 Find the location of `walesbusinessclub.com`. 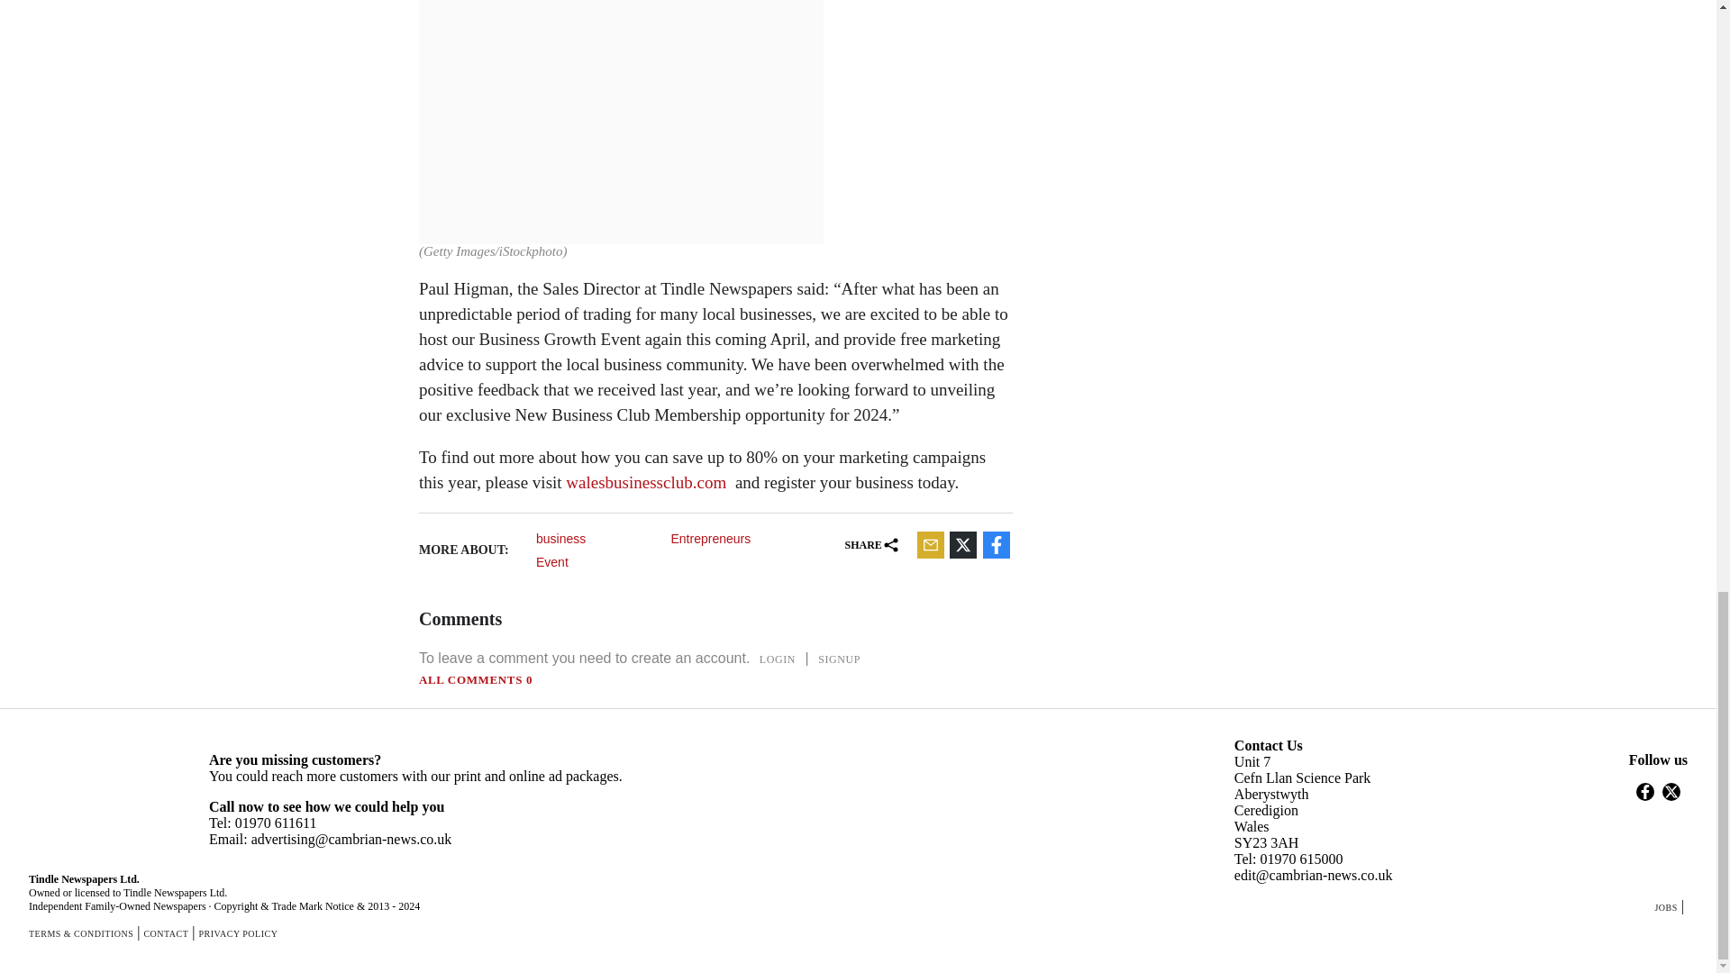

walesbusinessclub.com is located at coordinates (645, 482).